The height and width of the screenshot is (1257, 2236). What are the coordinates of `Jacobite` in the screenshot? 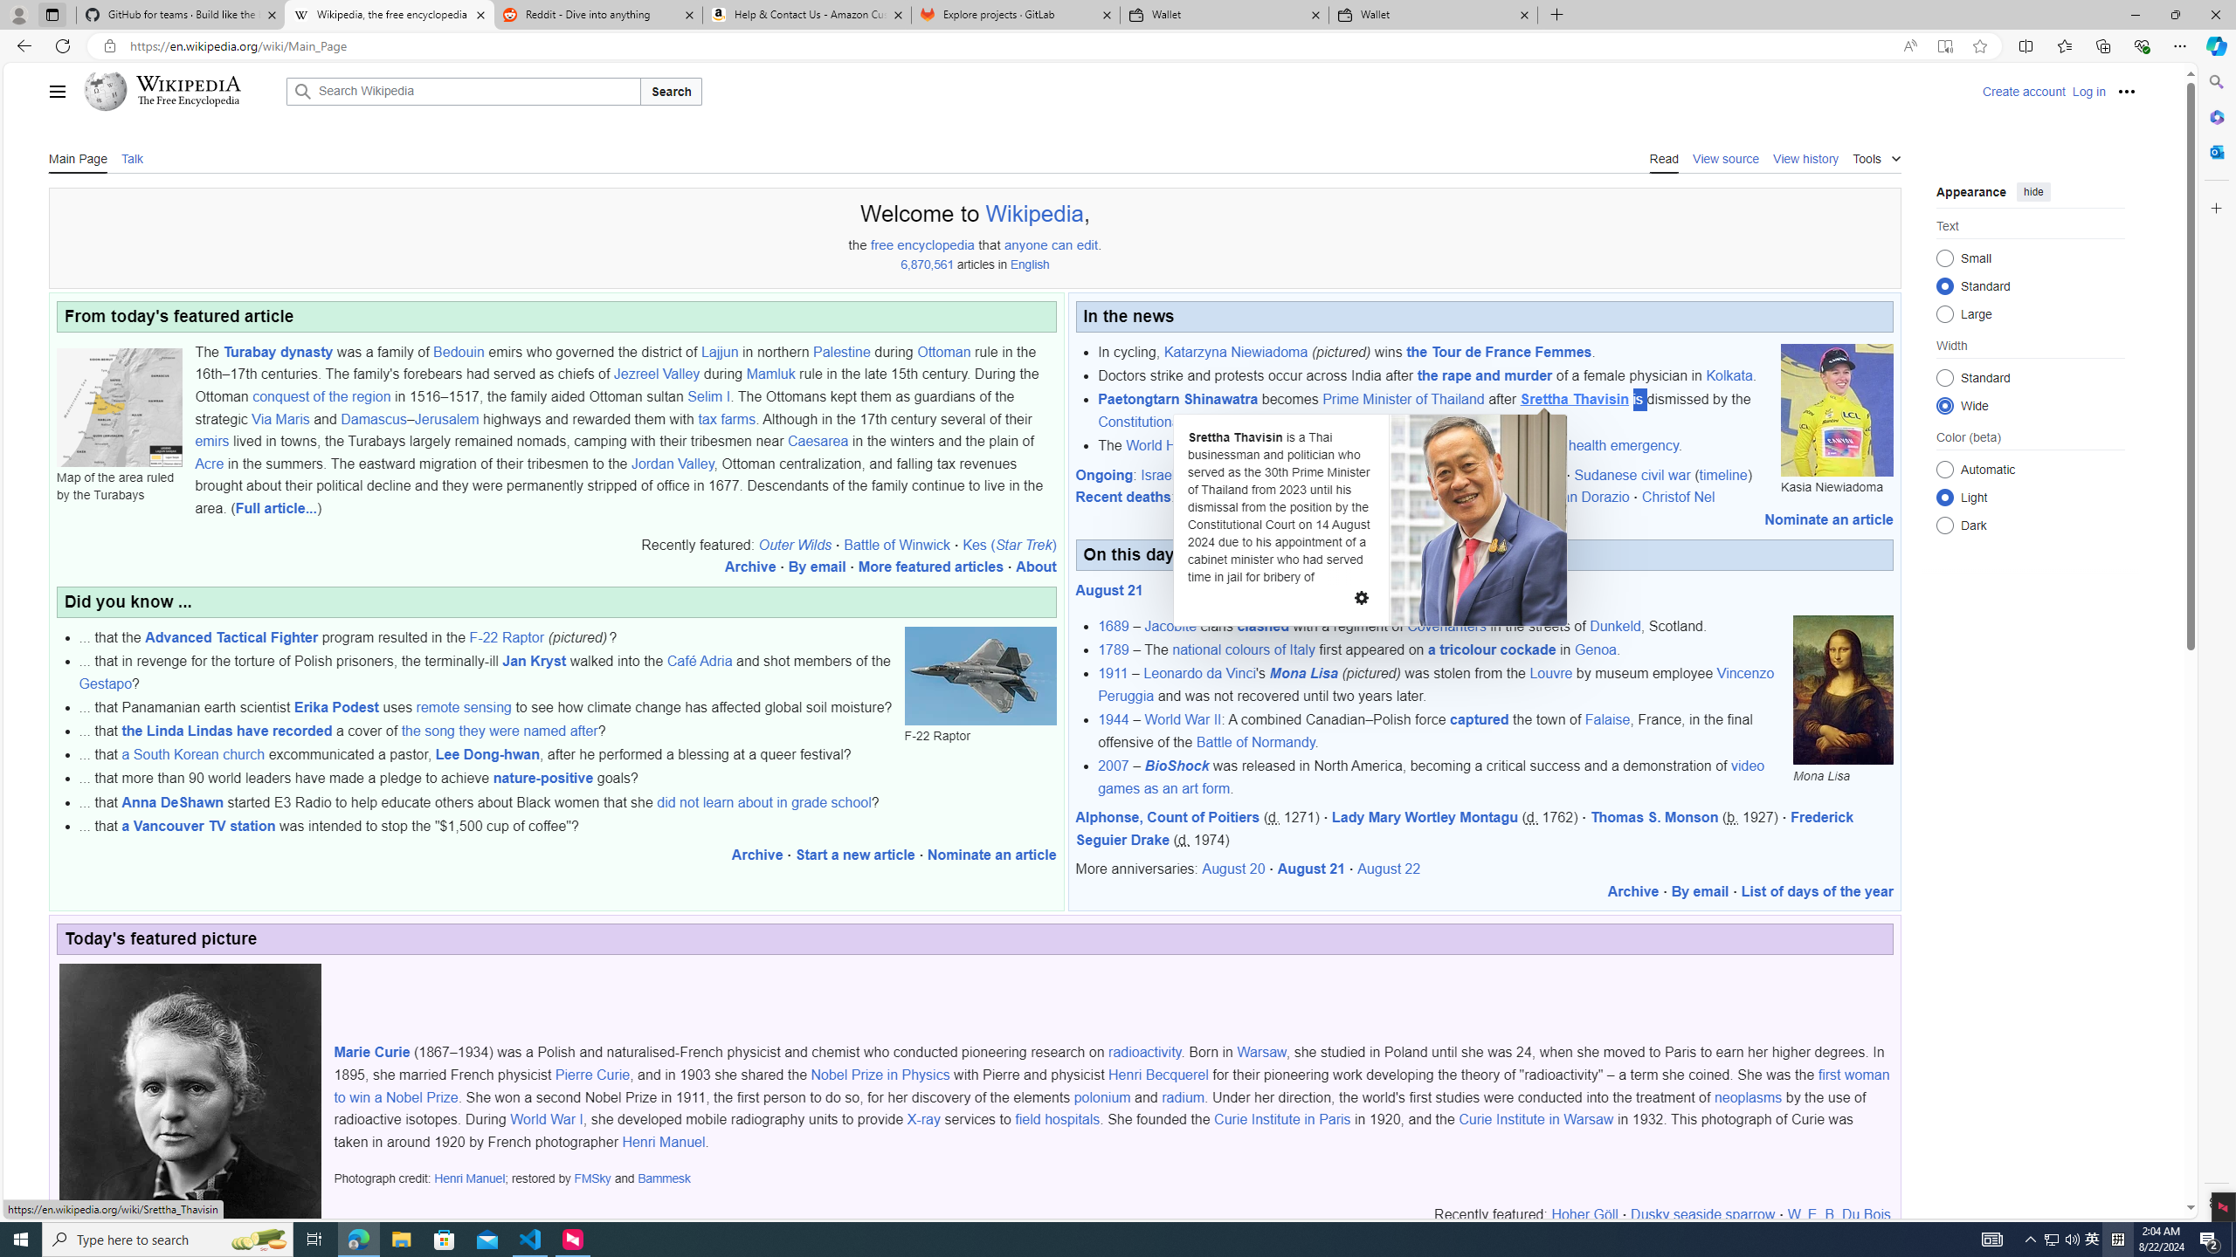 It's located at (1171, 627).